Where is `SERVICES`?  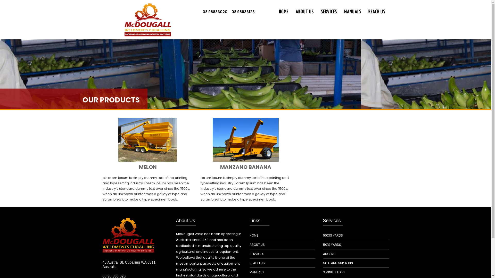 SERVICES is located at coordinates (329, 12).